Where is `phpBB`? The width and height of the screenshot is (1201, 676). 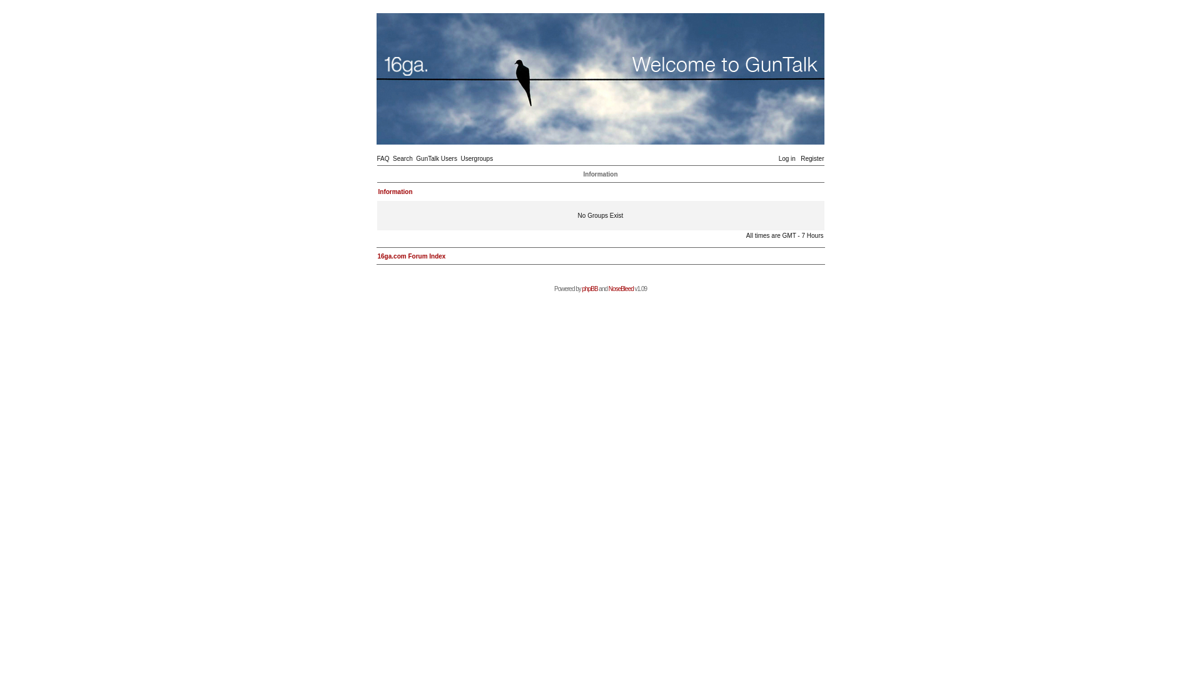
phpBB is located at coordinates (590, 289).